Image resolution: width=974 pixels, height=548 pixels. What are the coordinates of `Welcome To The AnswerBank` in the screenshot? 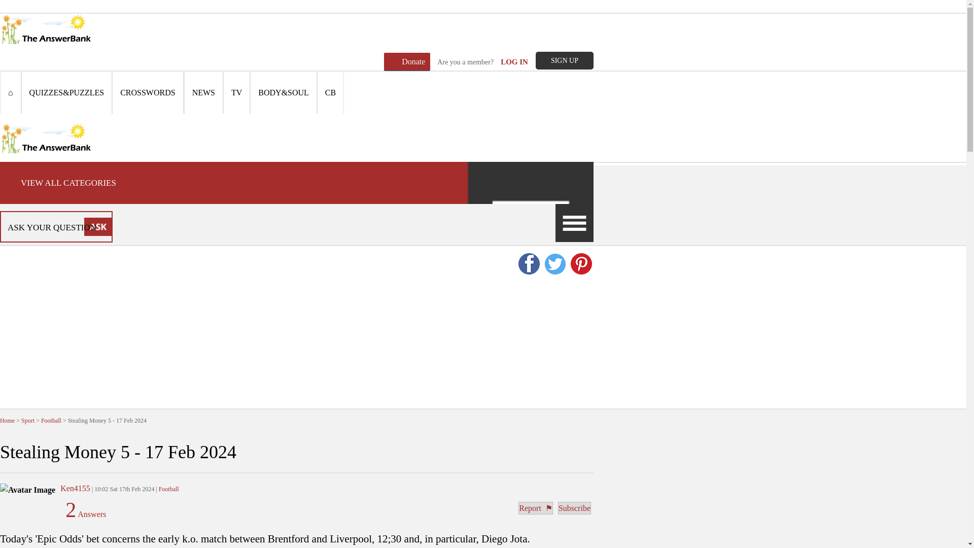 It's located at (46, 138).